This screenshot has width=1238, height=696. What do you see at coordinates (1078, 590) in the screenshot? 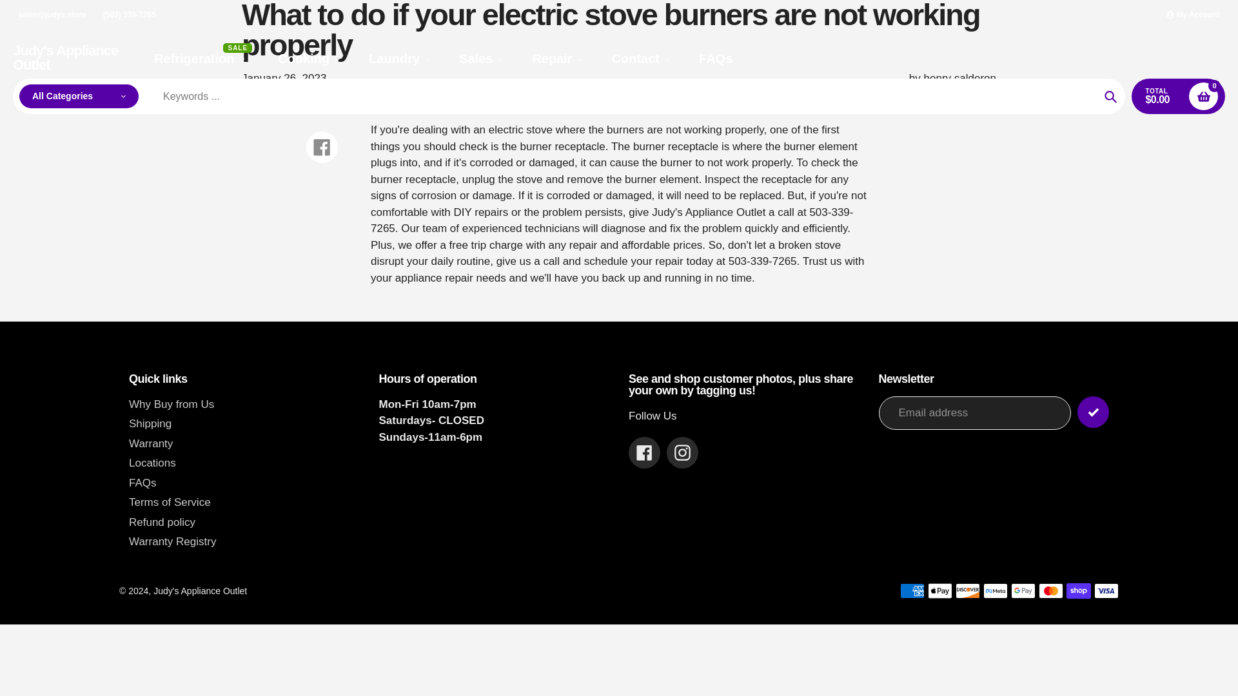
I see `Shop Pay` at bounding box center [1078, 590].